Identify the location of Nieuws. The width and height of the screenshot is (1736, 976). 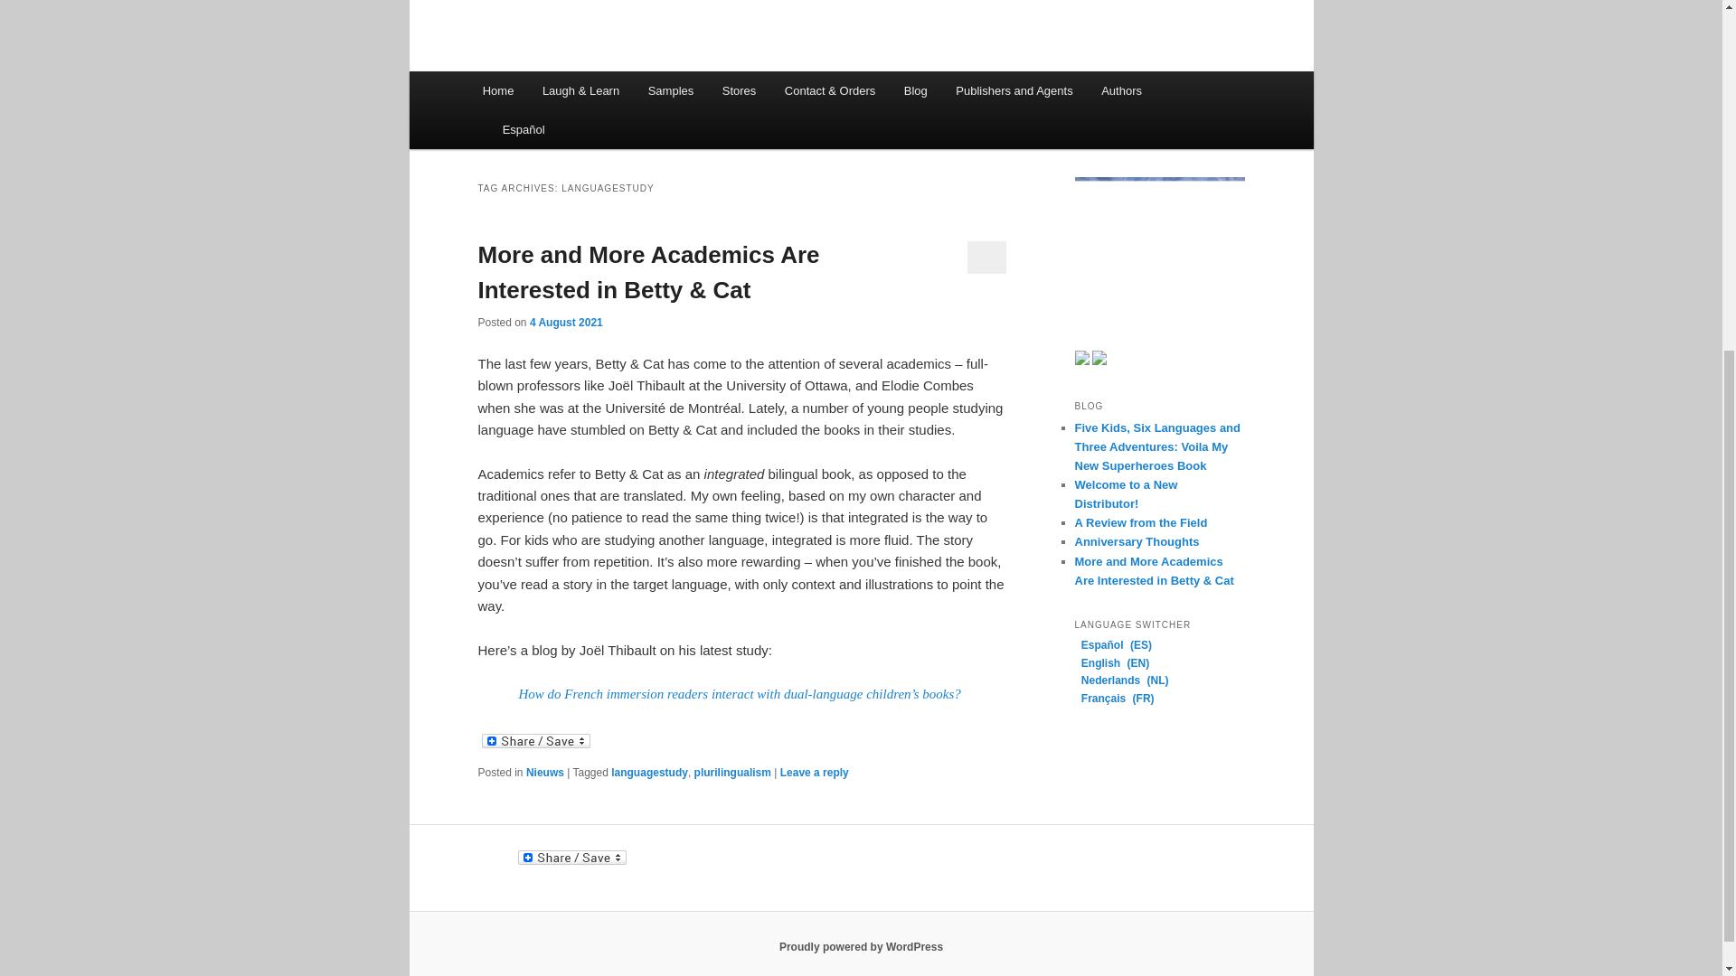
(544, 772).